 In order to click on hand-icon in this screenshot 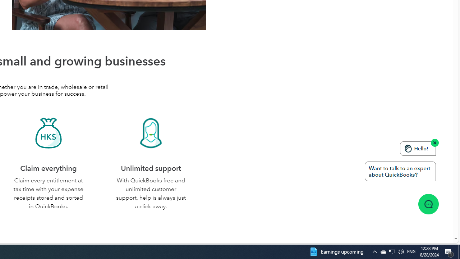, I will do `click(408, 148)`.